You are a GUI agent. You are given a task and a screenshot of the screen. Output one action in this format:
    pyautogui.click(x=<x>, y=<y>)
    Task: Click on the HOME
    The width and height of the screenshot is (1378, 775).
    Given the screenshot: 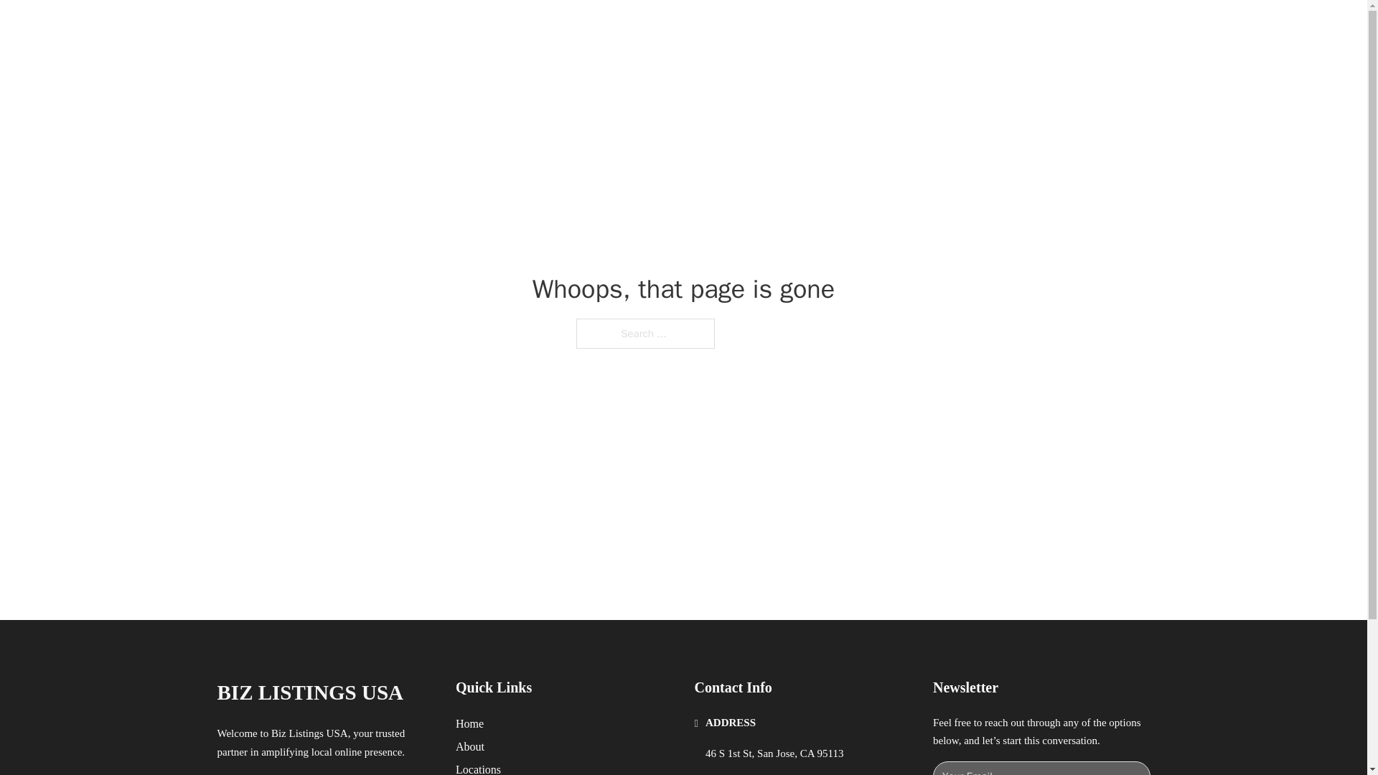 What is the action you would take?
    pyautogui.click(x=870, y=27)
    